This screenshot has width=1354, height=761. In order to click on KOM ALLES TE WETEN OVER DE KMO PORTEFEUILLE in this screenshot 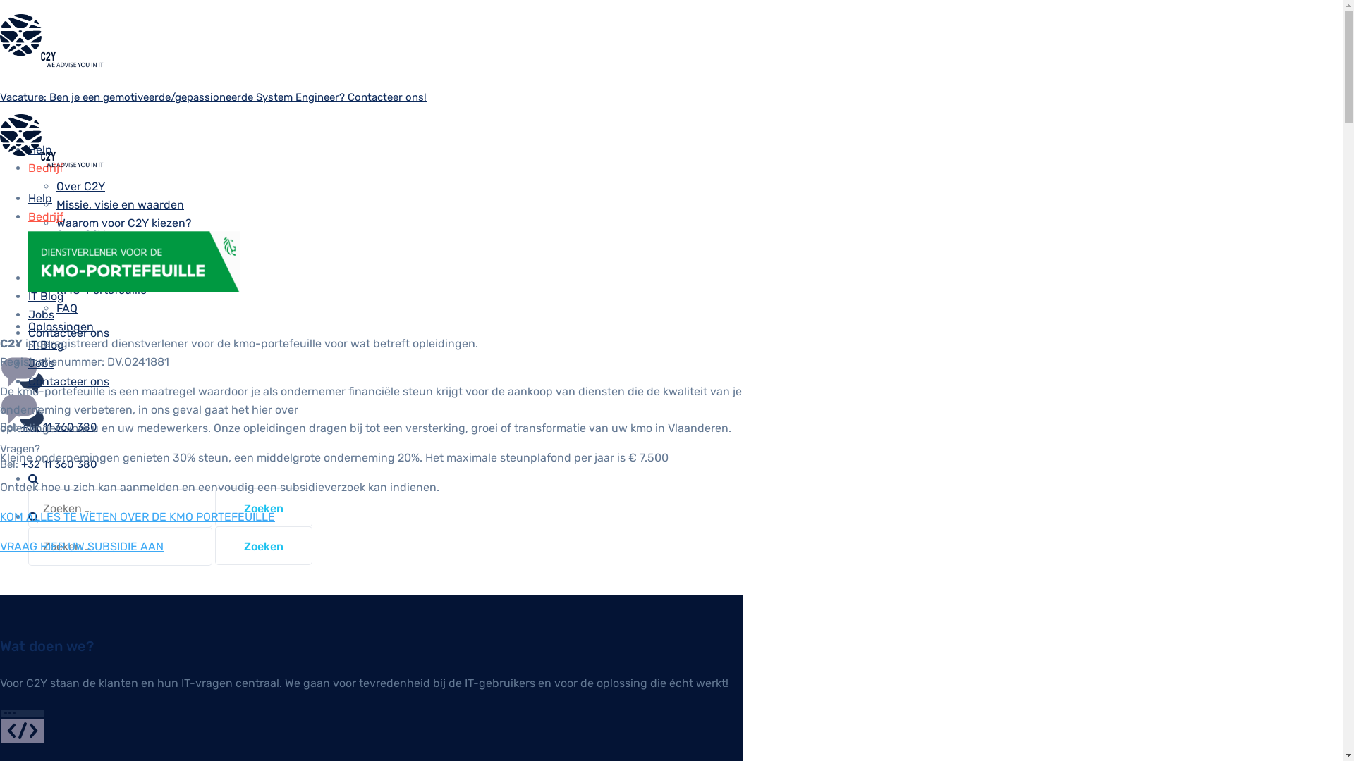, I will do `click(138, 517)`.